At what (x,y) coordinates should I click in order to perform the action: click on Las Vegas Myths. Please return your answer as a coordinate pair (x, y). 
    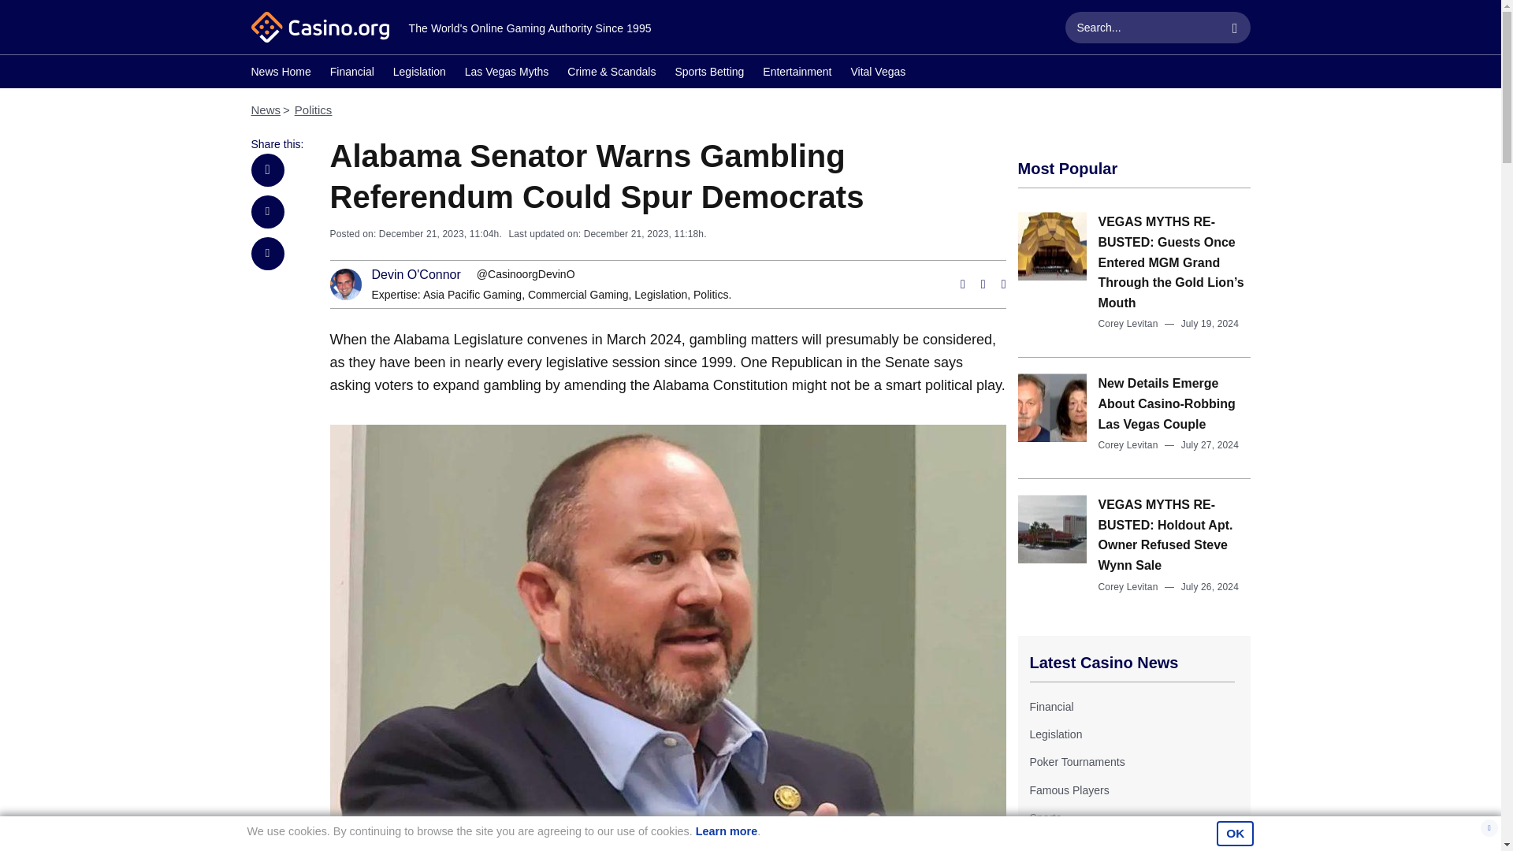
    Looking at the image, I should click on (506, 73).